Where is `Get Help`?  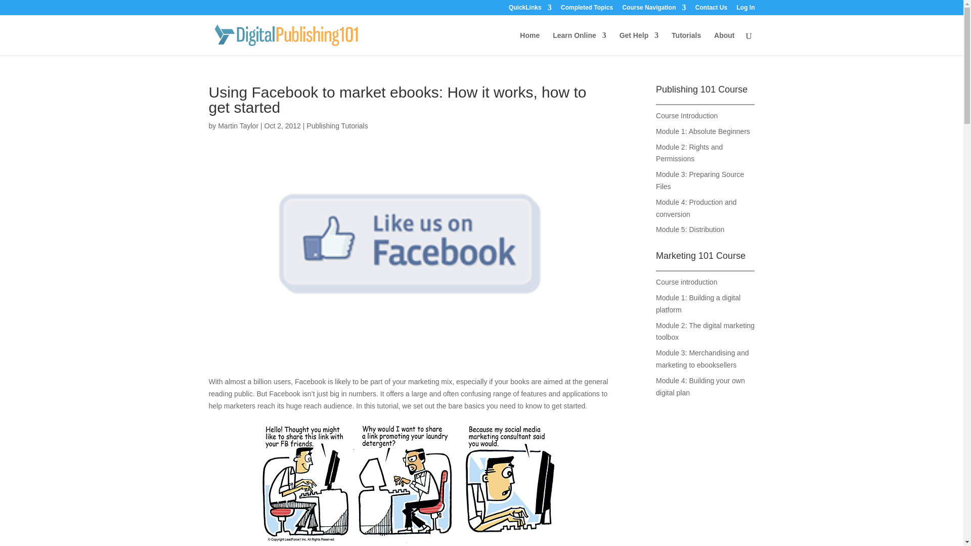
Get Help is located at coordinates (639, 43).